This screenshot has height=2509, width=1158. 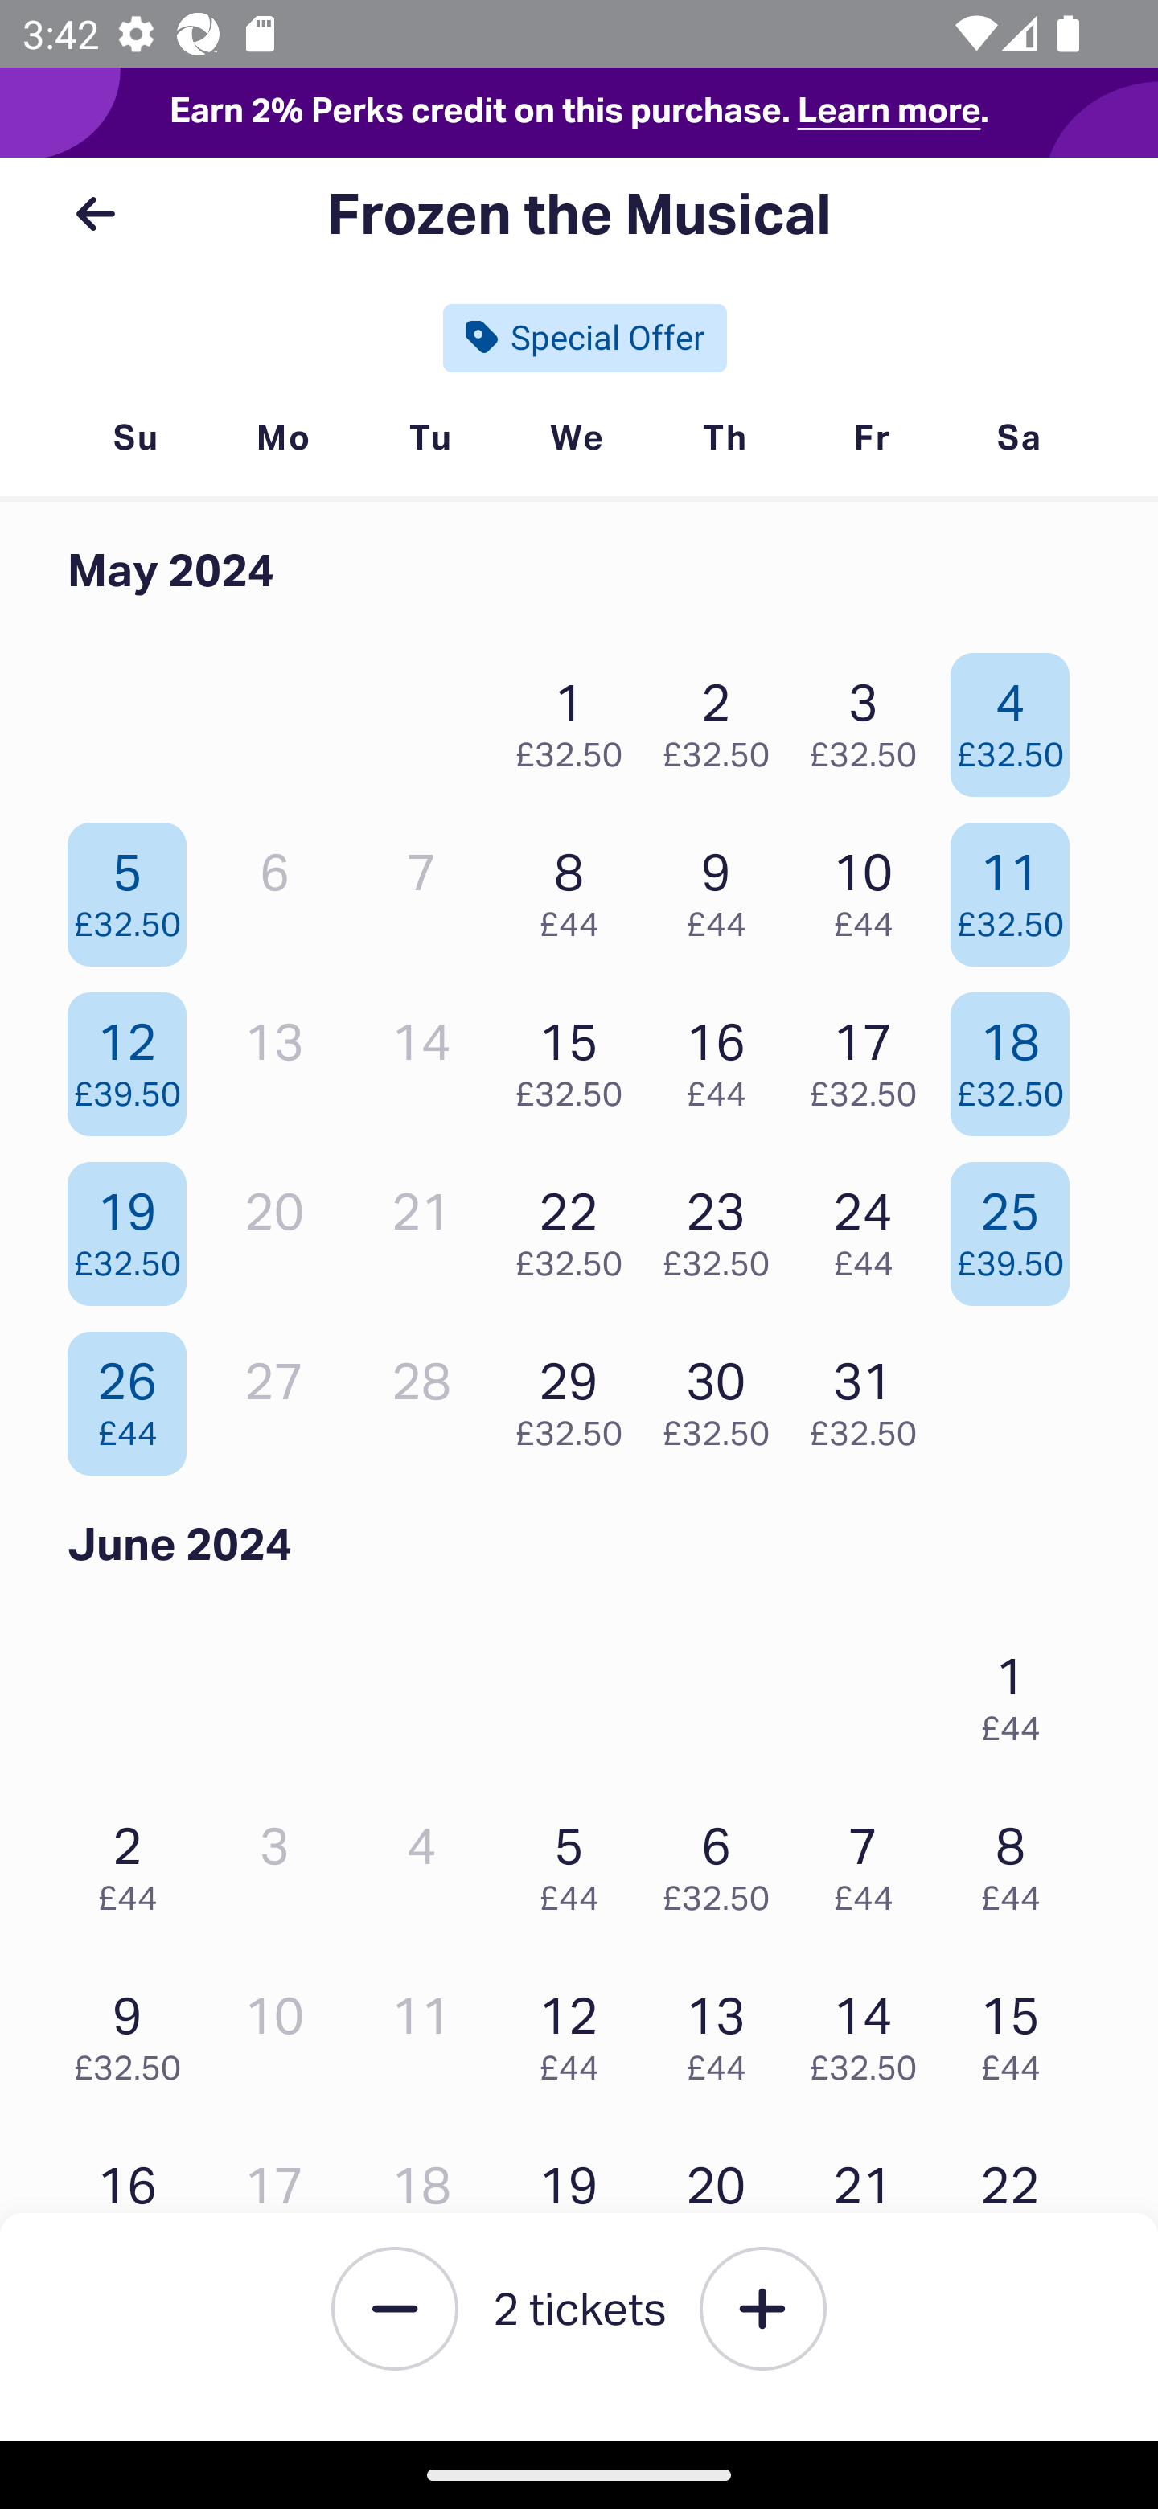 What do you see at coordinates (135, 886) in the screenshot?
I see `5 £32.50` at bounding box center [135, 886].